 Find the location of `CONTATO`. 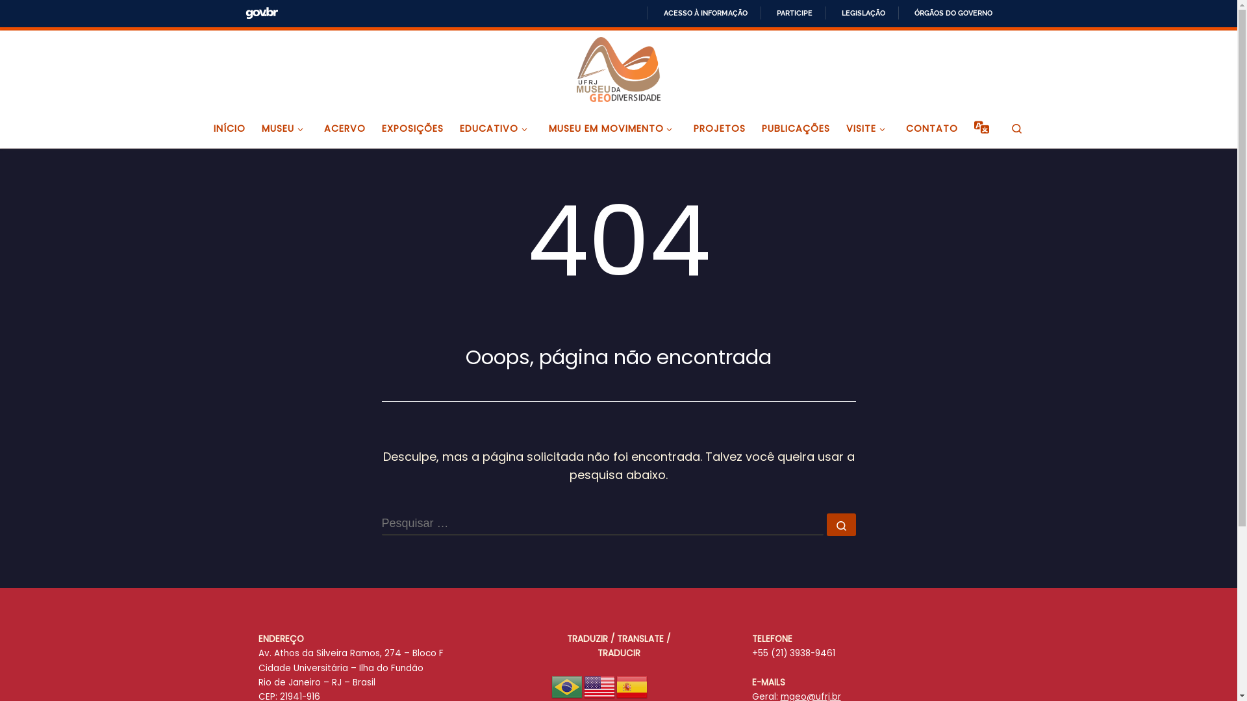

CONTATO is located at coordinates (933, 129).